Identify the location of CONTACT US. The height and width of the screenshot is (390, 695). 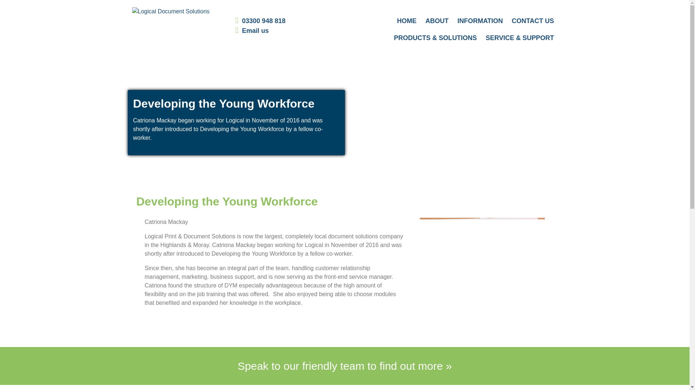
(533, 21).